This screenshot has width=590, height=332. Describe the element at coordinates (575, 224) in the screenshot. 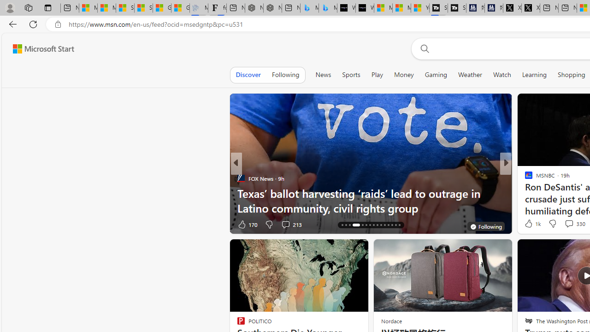

I see `View comments 353 Comment` at that location.